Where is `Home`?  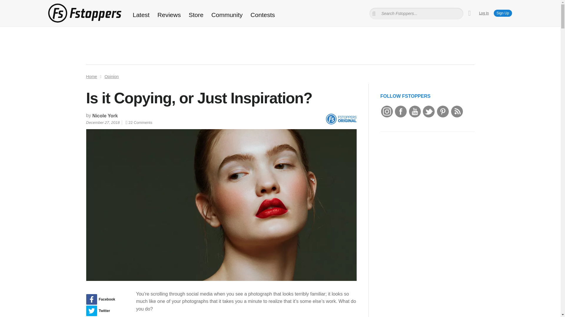
Home is located at coordinates (91, 76).